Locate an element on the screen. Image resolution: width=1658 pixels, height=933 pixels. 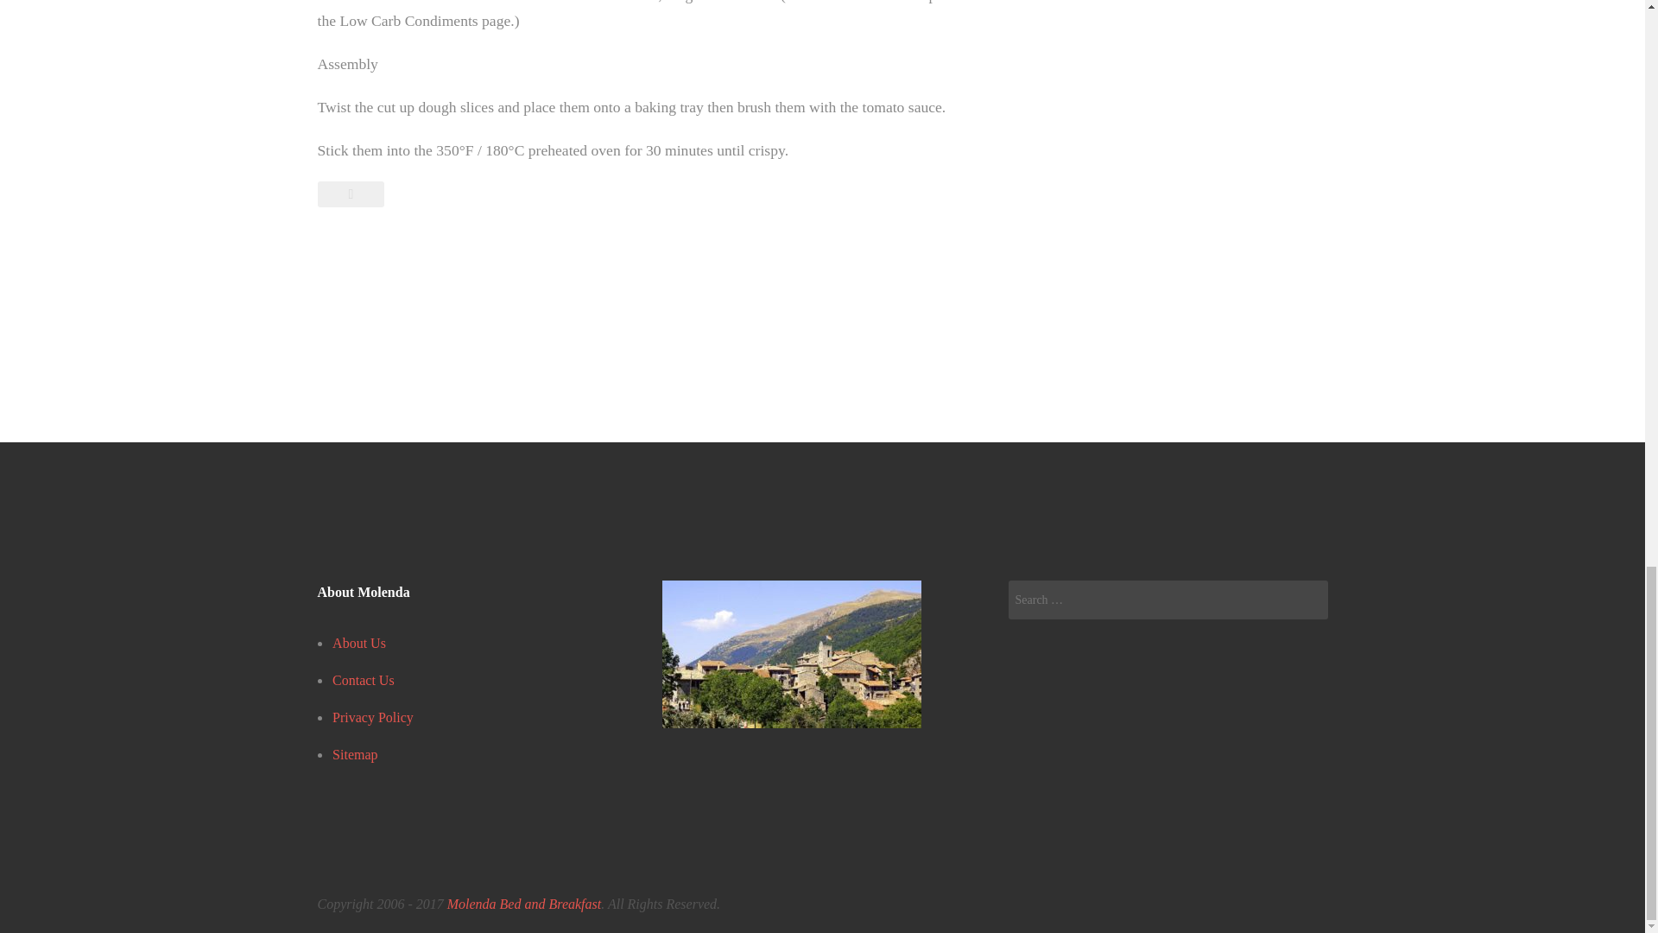
Sitemap is located at coordinates (355, 755).